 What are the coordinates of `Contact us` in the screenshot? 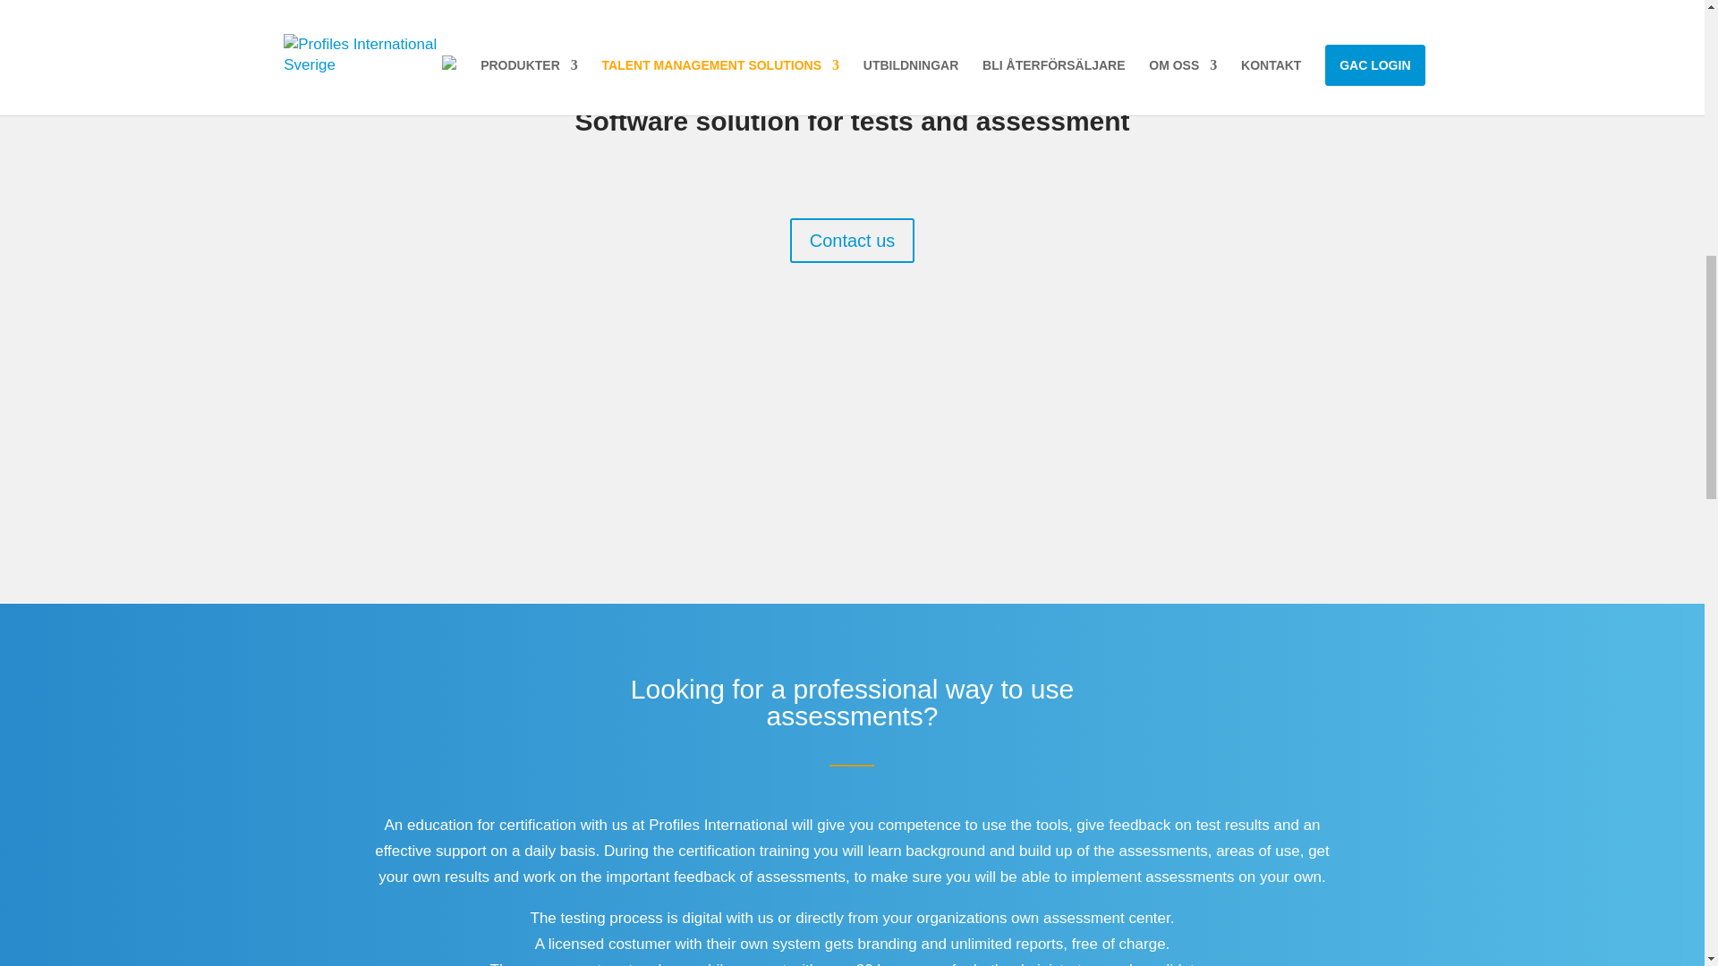 It's located at (853, 240).